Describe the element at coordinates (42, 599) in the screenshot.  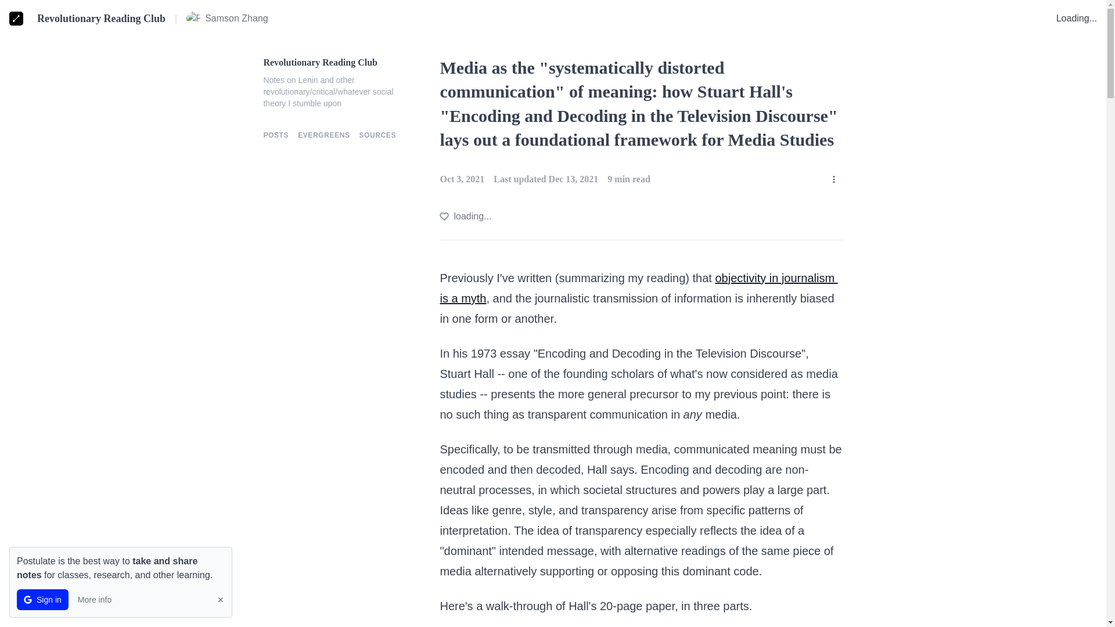
I see `Sign in` at that location.